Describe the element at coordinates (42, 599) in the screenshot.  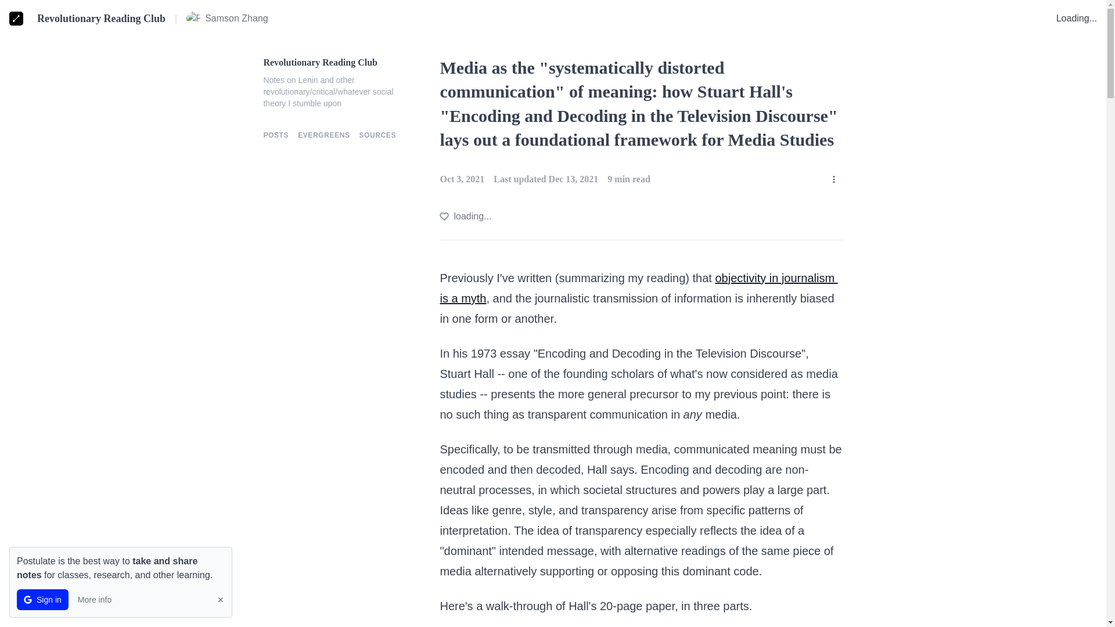
I see `Sign in` at that location.